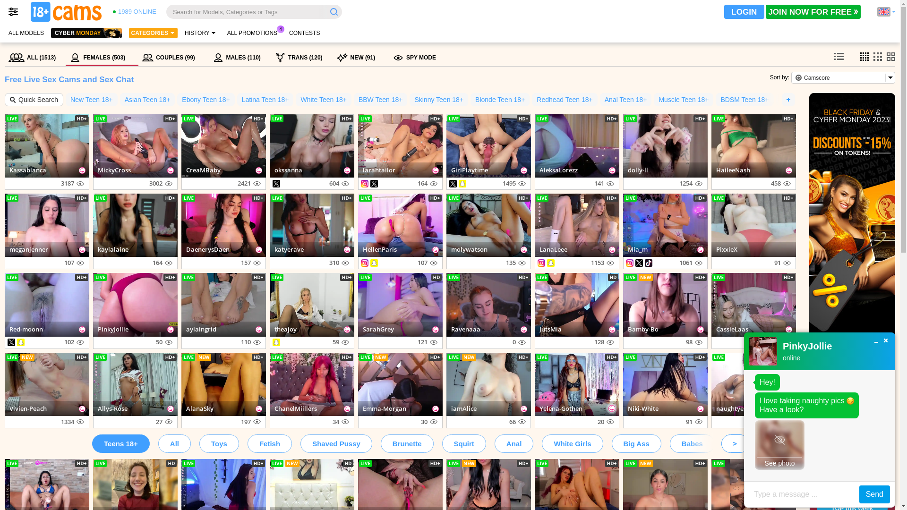 Image resolution: width=907 pixels, height=510 pixels. Describe the element at coordinates (875, 494) in the screenshot. I see `Send` at that location.